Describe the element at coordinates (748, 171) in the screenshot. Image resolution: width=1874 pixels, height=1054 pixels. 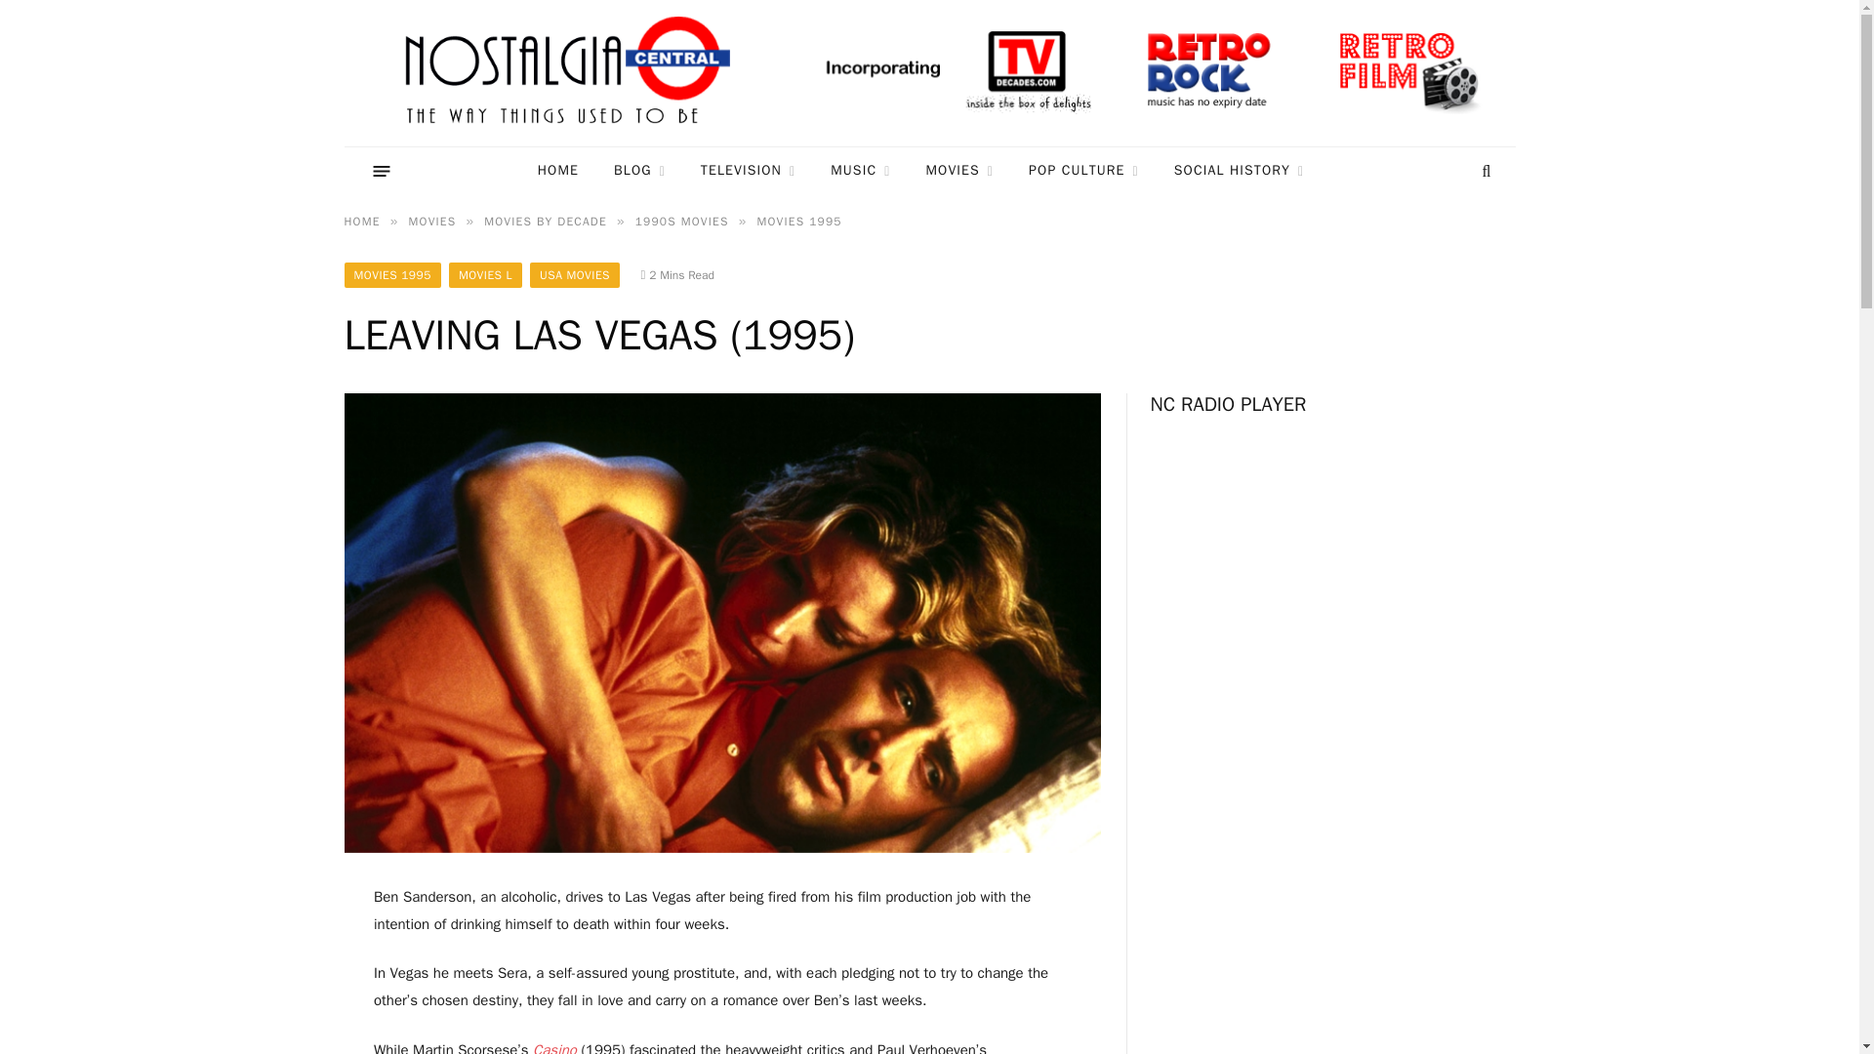
I see `TELEVISION` at that location.